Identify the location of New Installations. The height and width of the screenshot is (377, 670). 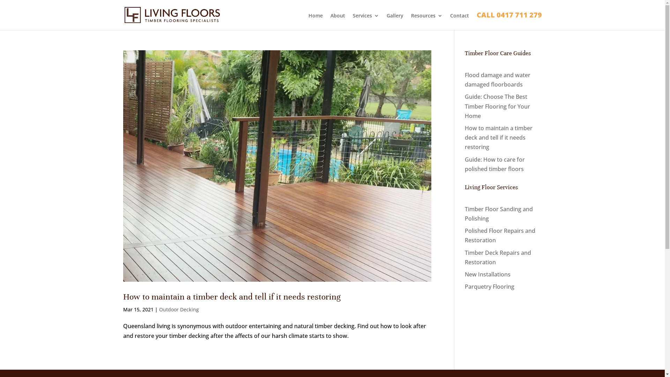
(488, 274).